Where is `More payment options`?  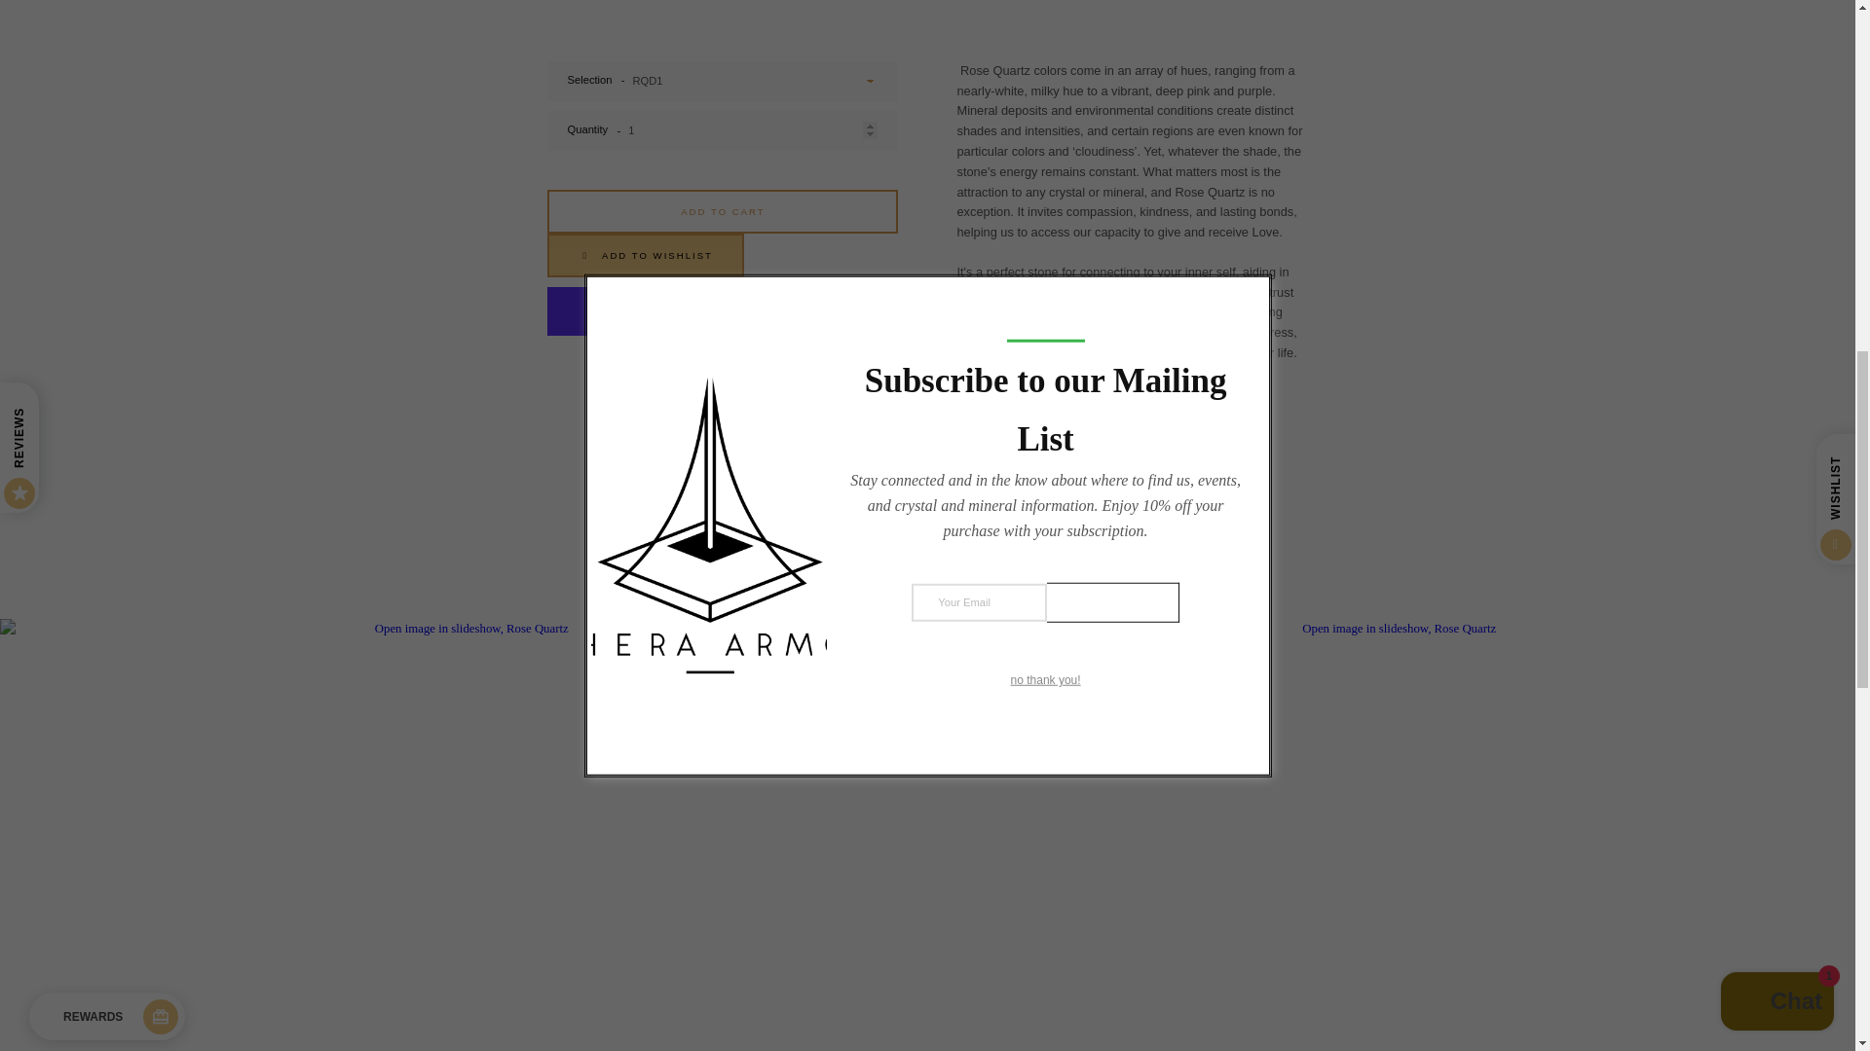 More payment options is located at coordinates (723, 356).